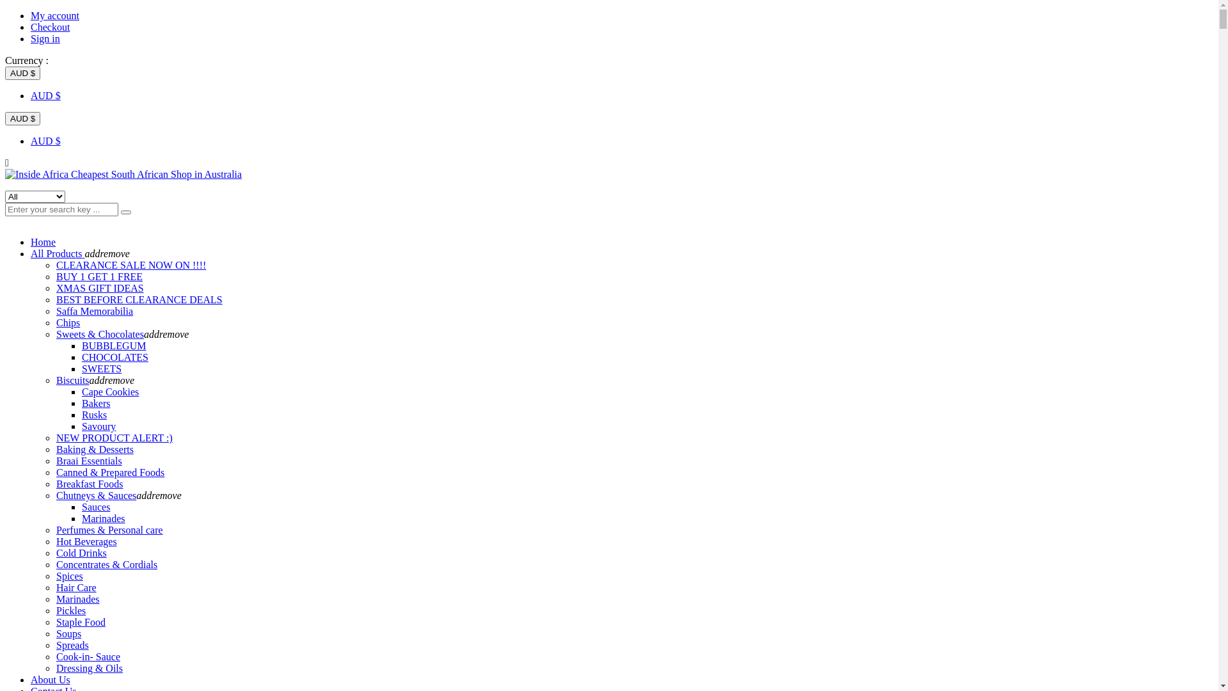 This screenshot has height=691, width=1228. Describe the element at coordinates (73, 645) in the screenshot. I see `Spreads` at that location.